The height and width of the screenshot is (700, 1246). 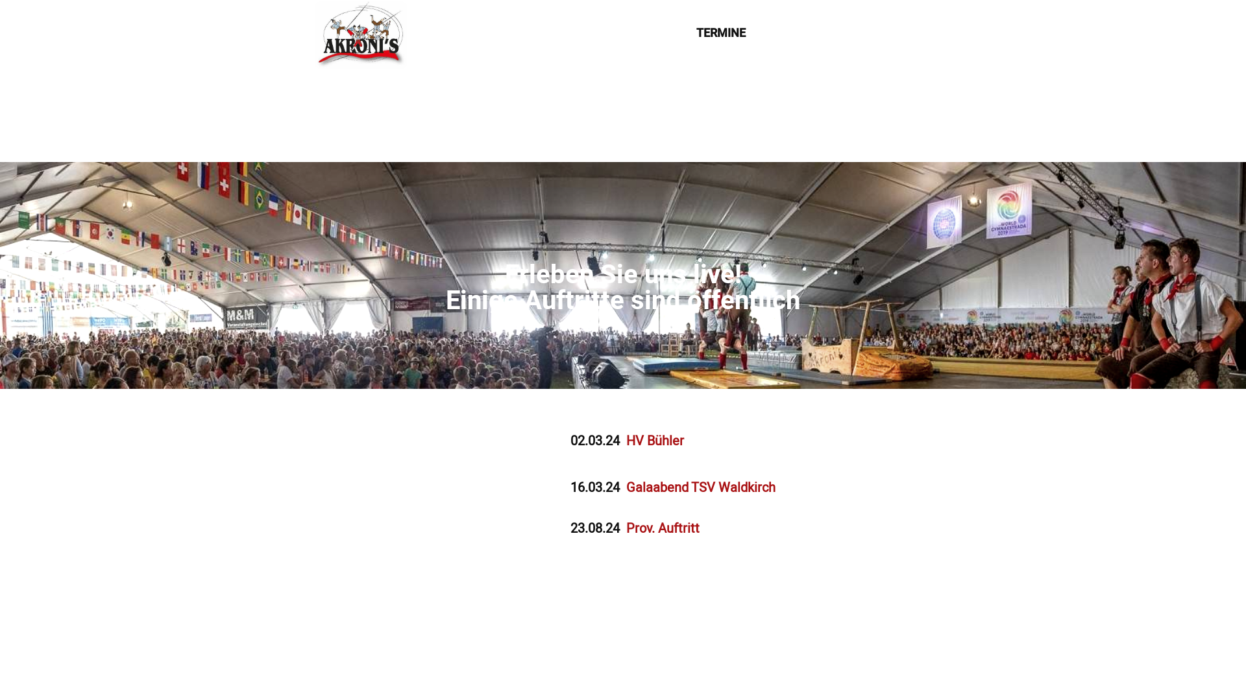 What do you see at coordinates (721, 34) in the screenshot?
I see `TERMINE` at bounding box center [721, 34].